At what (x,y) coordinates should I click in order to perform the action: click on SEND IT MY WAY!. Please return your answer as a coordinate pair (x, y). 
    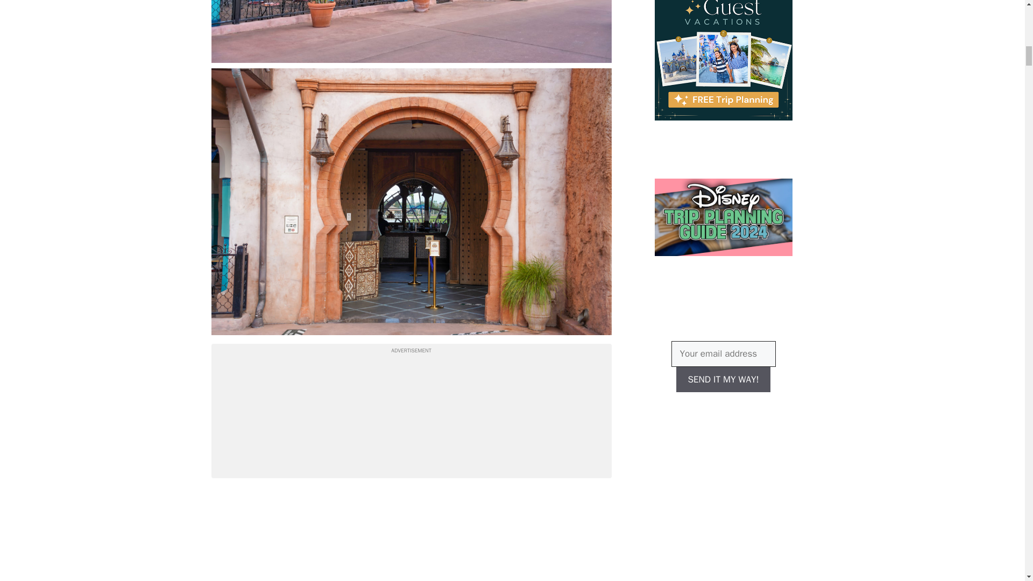
    Looking at the image, I should click on (723, 380).